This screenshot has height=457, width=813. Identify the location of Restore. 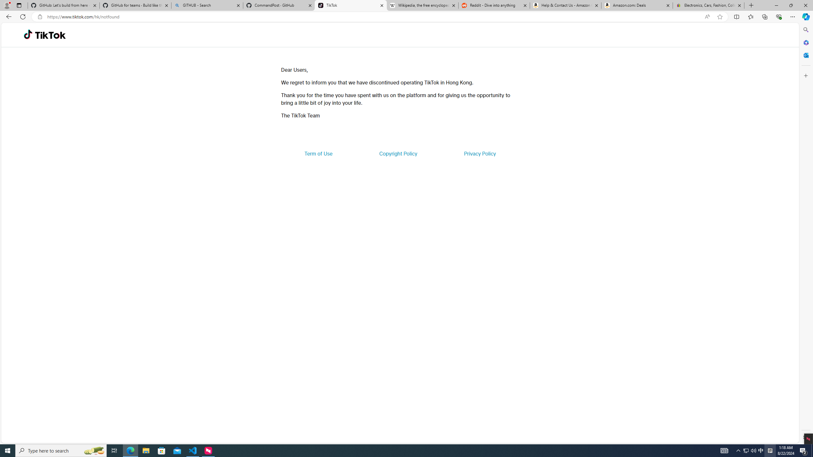
(791, 5).